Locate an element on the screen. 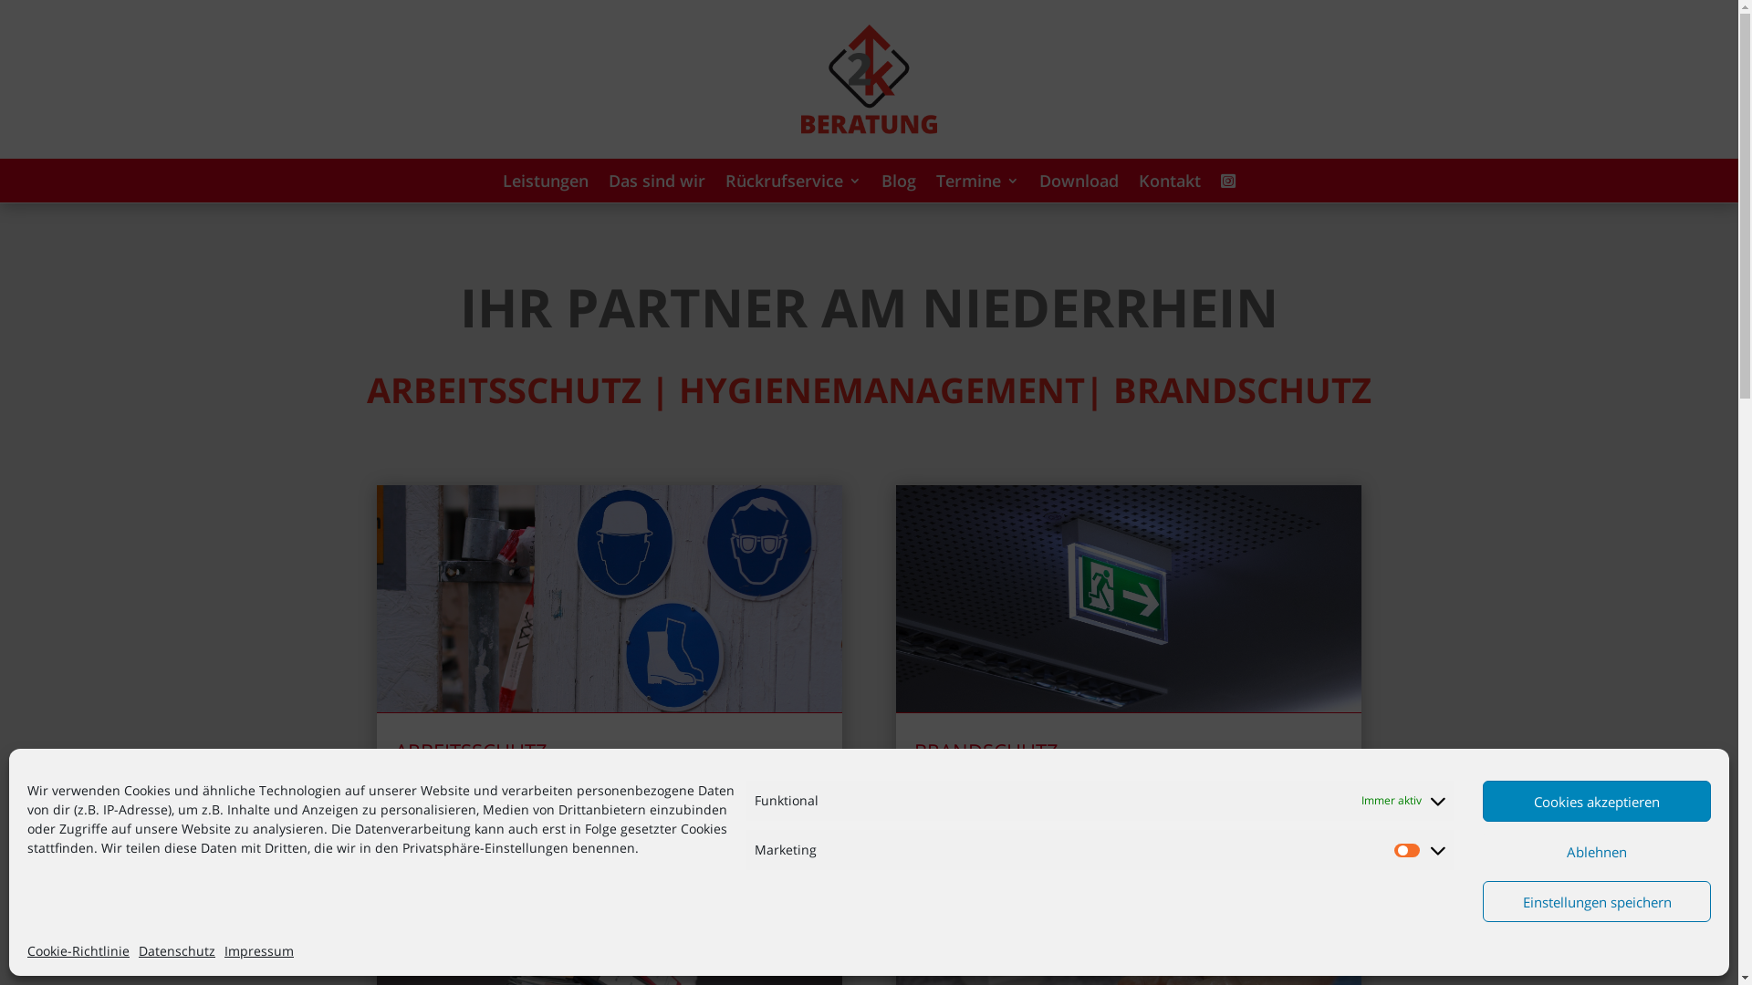 The height and width of the screenshot is (985, 1752). 2k-beratung-logoOhneGmbH is located at coordinates (869, 79).